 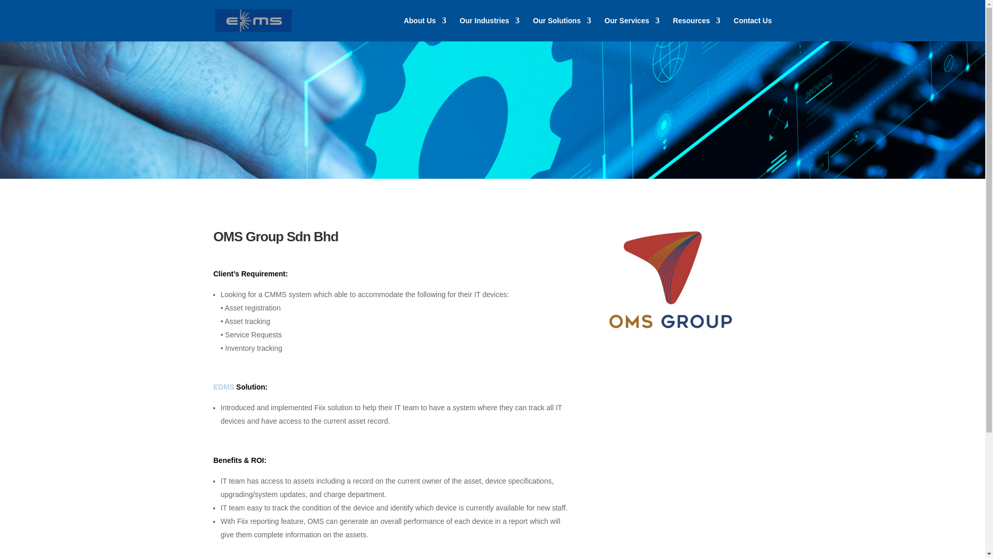 What do you see at coordinates (632, 29) in the screenshot?
I see `Our Services` at bounding box center [632, 29].